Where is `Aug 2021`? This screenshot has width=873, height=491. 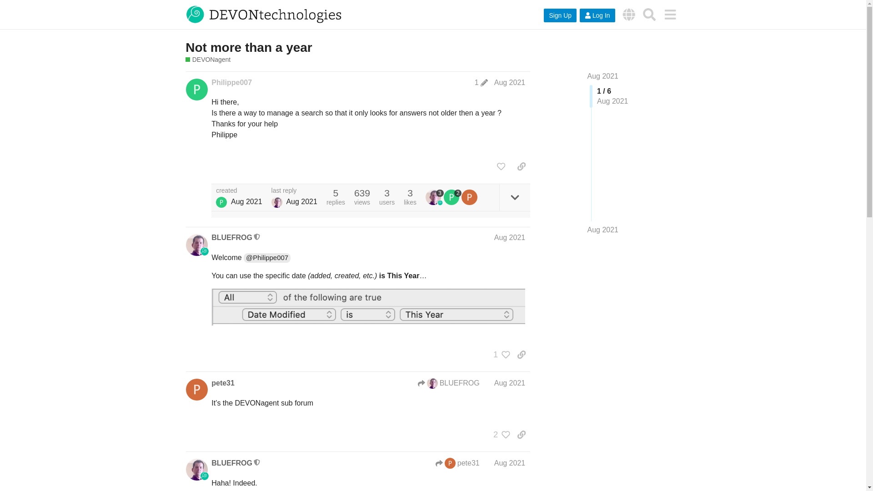
Aug 2021 is located at coordinates (509, 237).